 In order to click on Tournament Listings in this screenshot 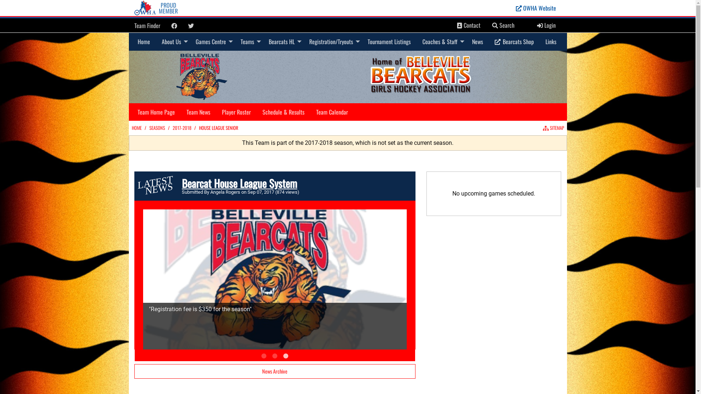, I will do `click(389, 42)`.